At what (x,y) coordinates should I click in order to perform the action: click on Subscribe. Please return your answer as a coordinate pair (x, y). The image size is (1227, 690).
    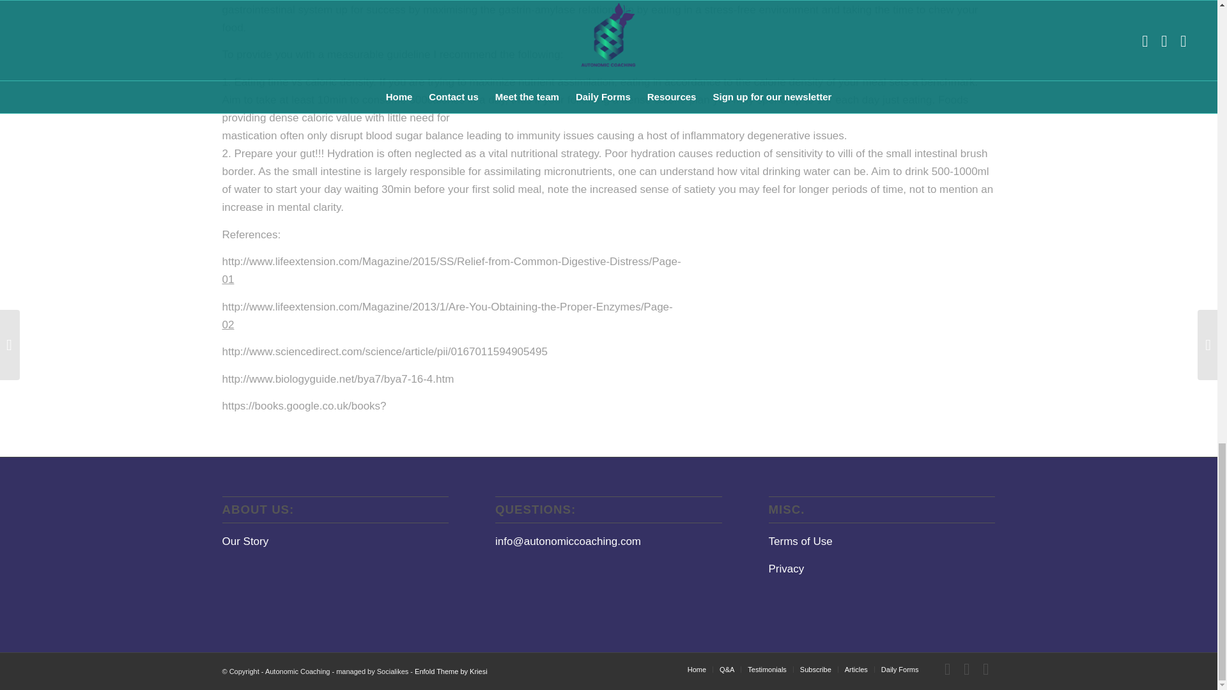
    Looking at the image, I should click on (815, 670).